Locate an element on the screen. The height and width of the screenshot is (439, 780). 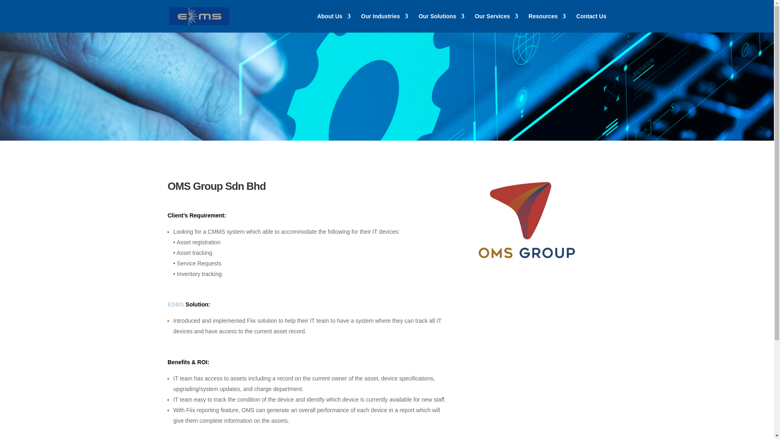
Our Solutions is located at coordinates (441, 23).